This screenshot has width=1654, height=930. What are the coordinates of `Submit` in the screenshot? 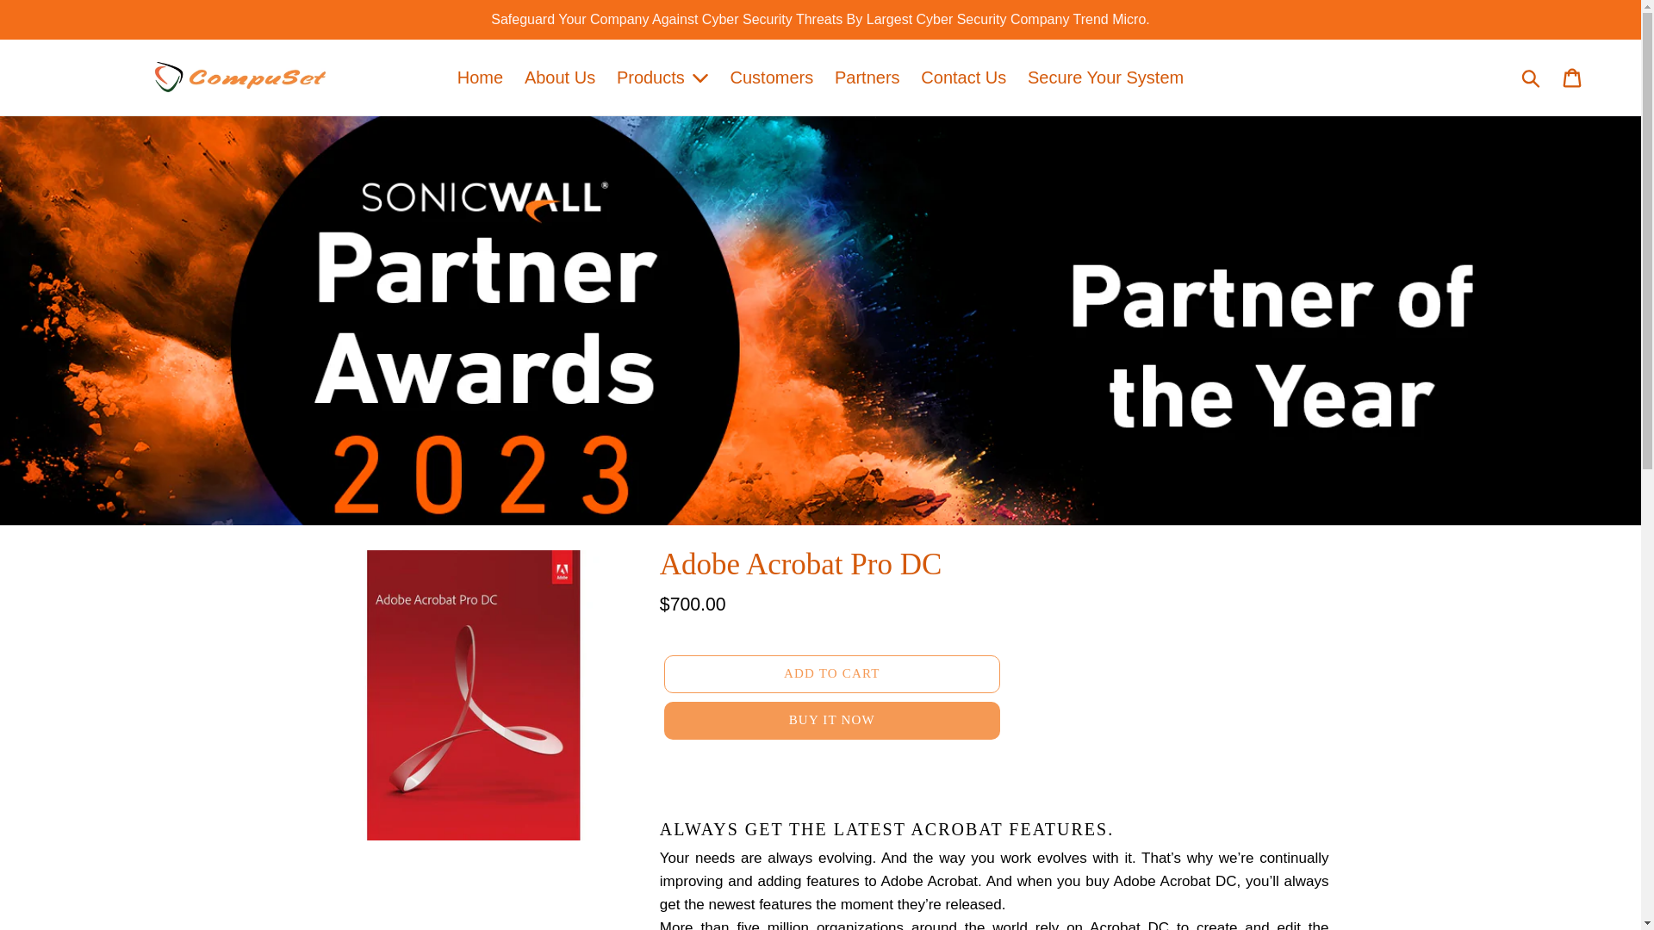 It's located at (1532, 77).